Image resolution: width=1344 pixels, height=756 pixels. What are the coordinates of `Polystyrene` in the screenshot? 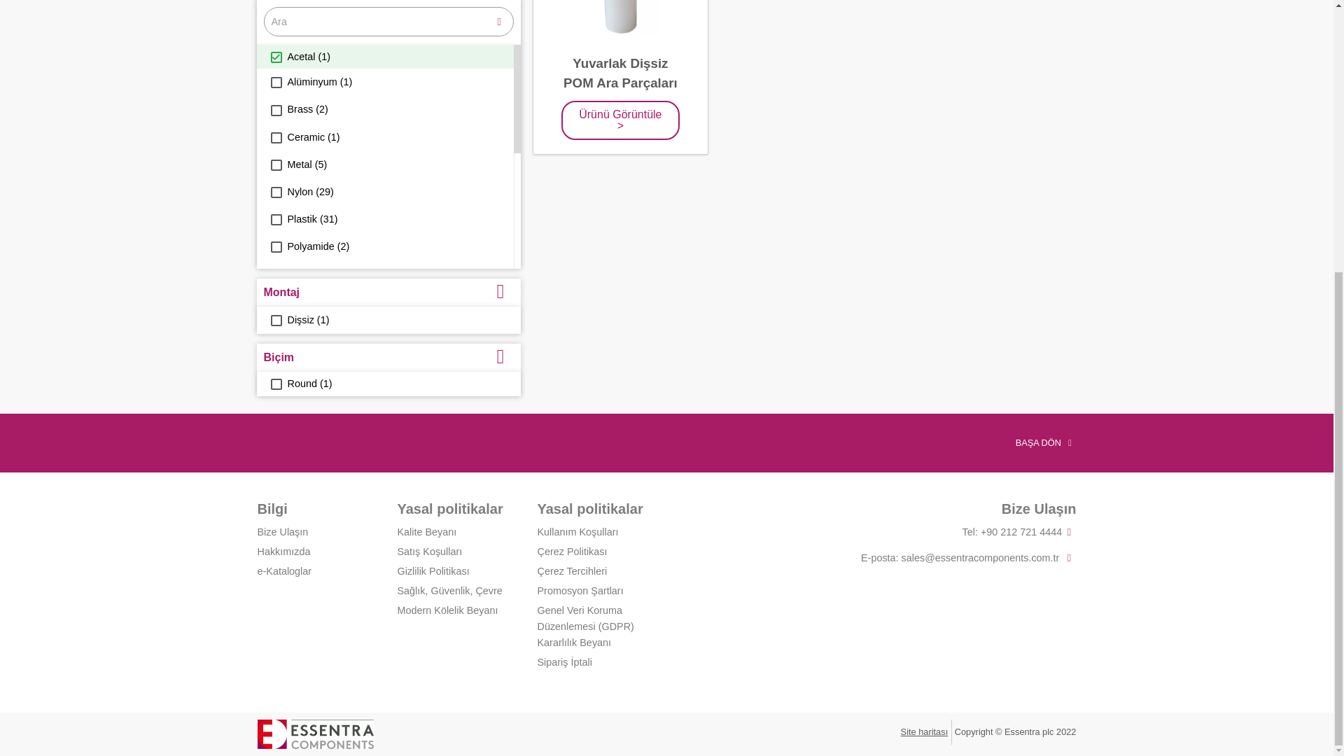 It's located at (275, 301).